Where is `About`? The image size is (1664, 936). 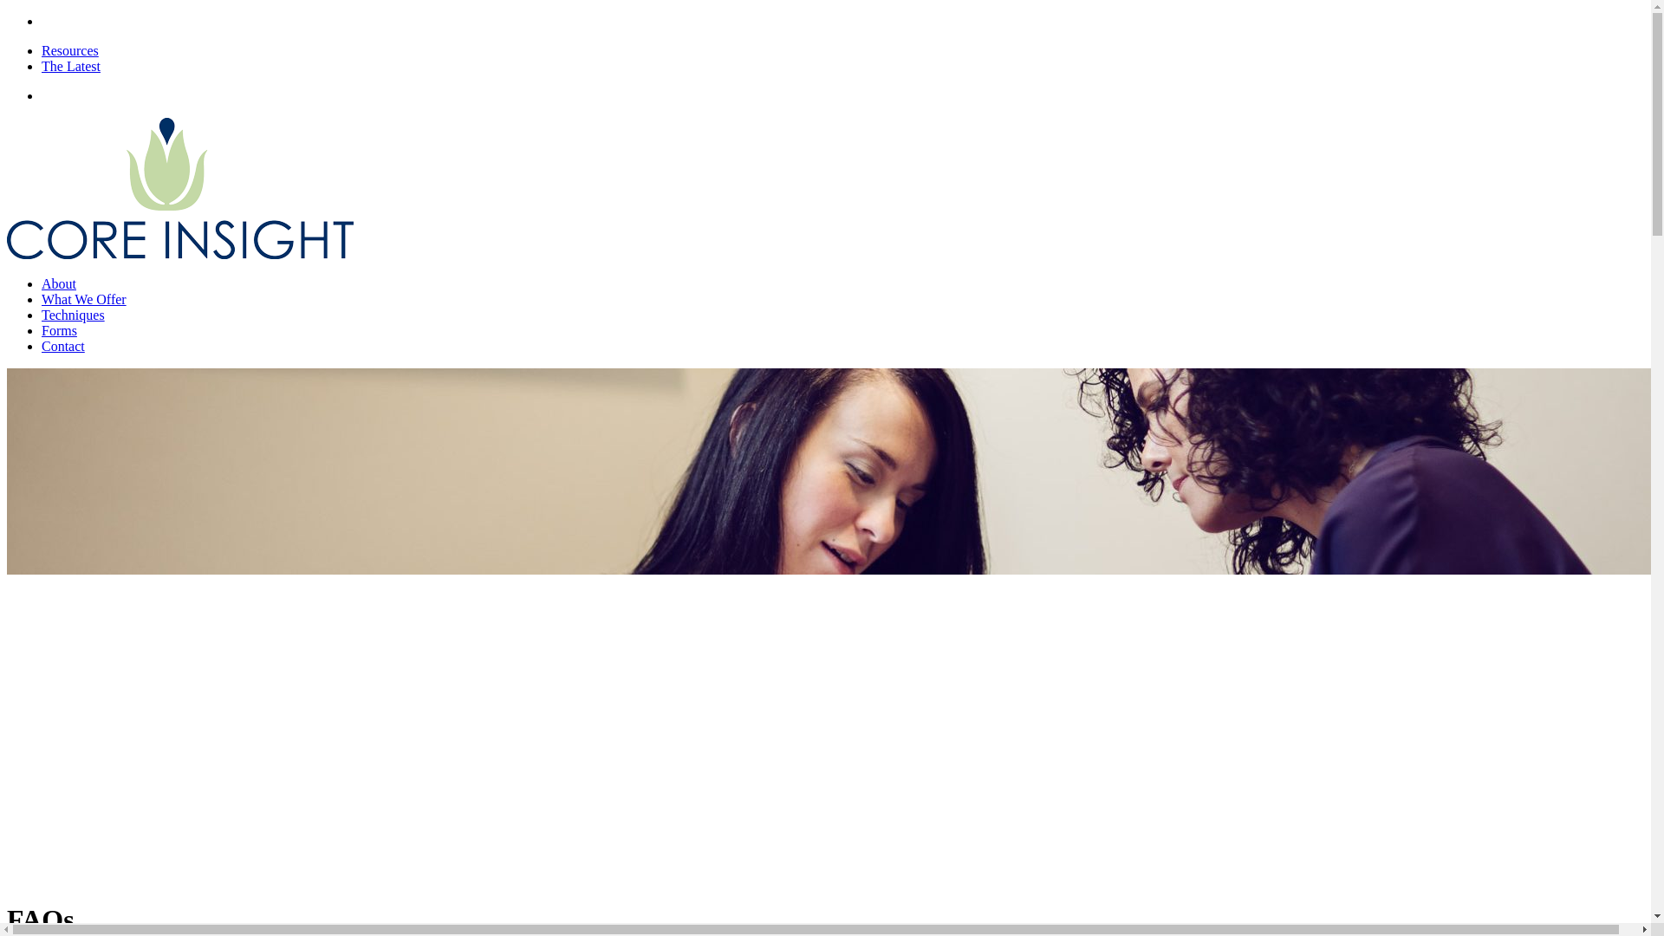
About is located at coordinates (59, 283).